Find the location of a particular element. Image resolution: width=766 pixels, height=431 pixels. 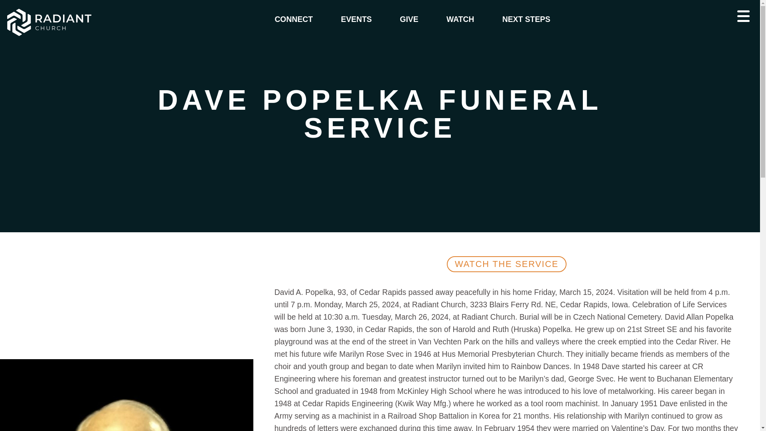

GIVE is located at coordinates (409, 19).